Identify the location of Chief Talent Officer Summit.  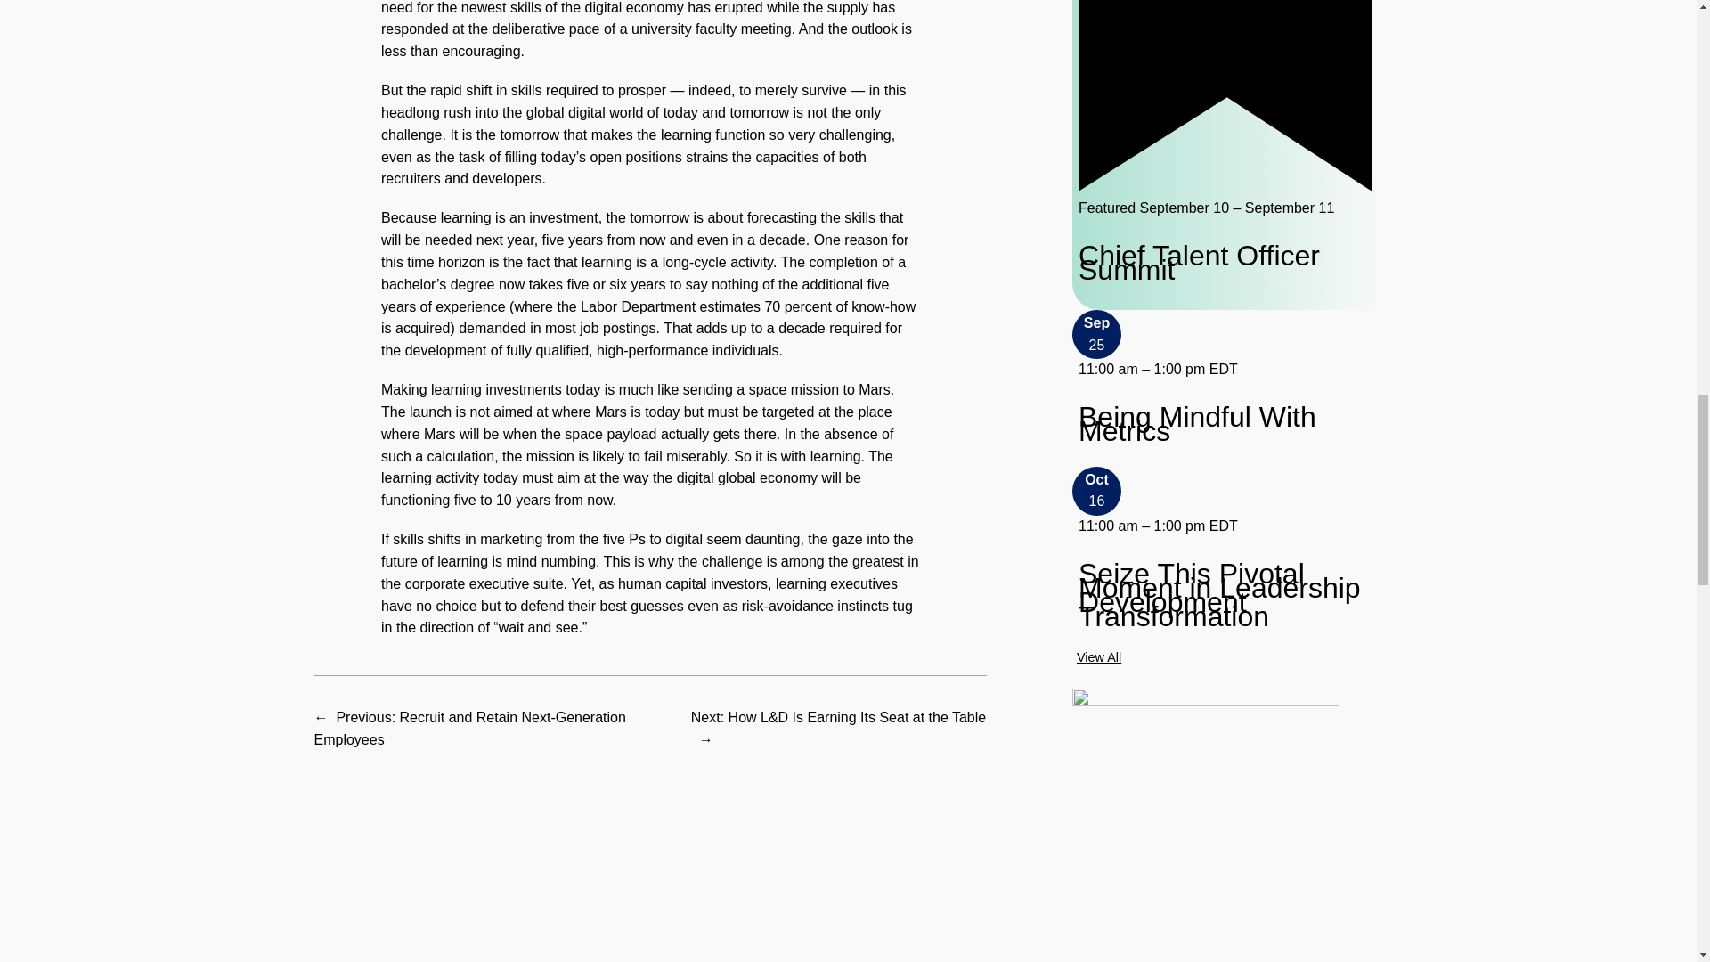
(1225, 262).